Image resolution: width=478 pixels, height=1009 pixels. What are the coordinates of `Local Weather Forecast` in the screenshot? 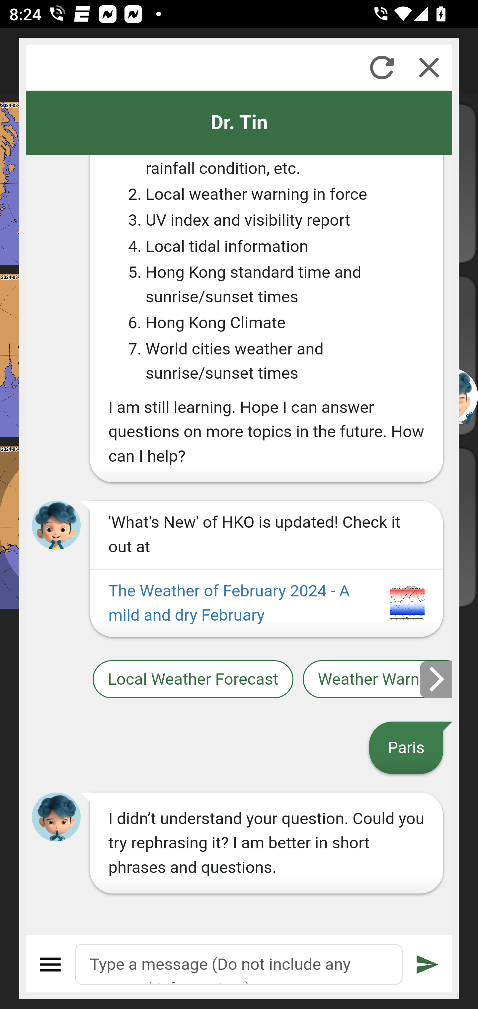 It's located at (193, 679).